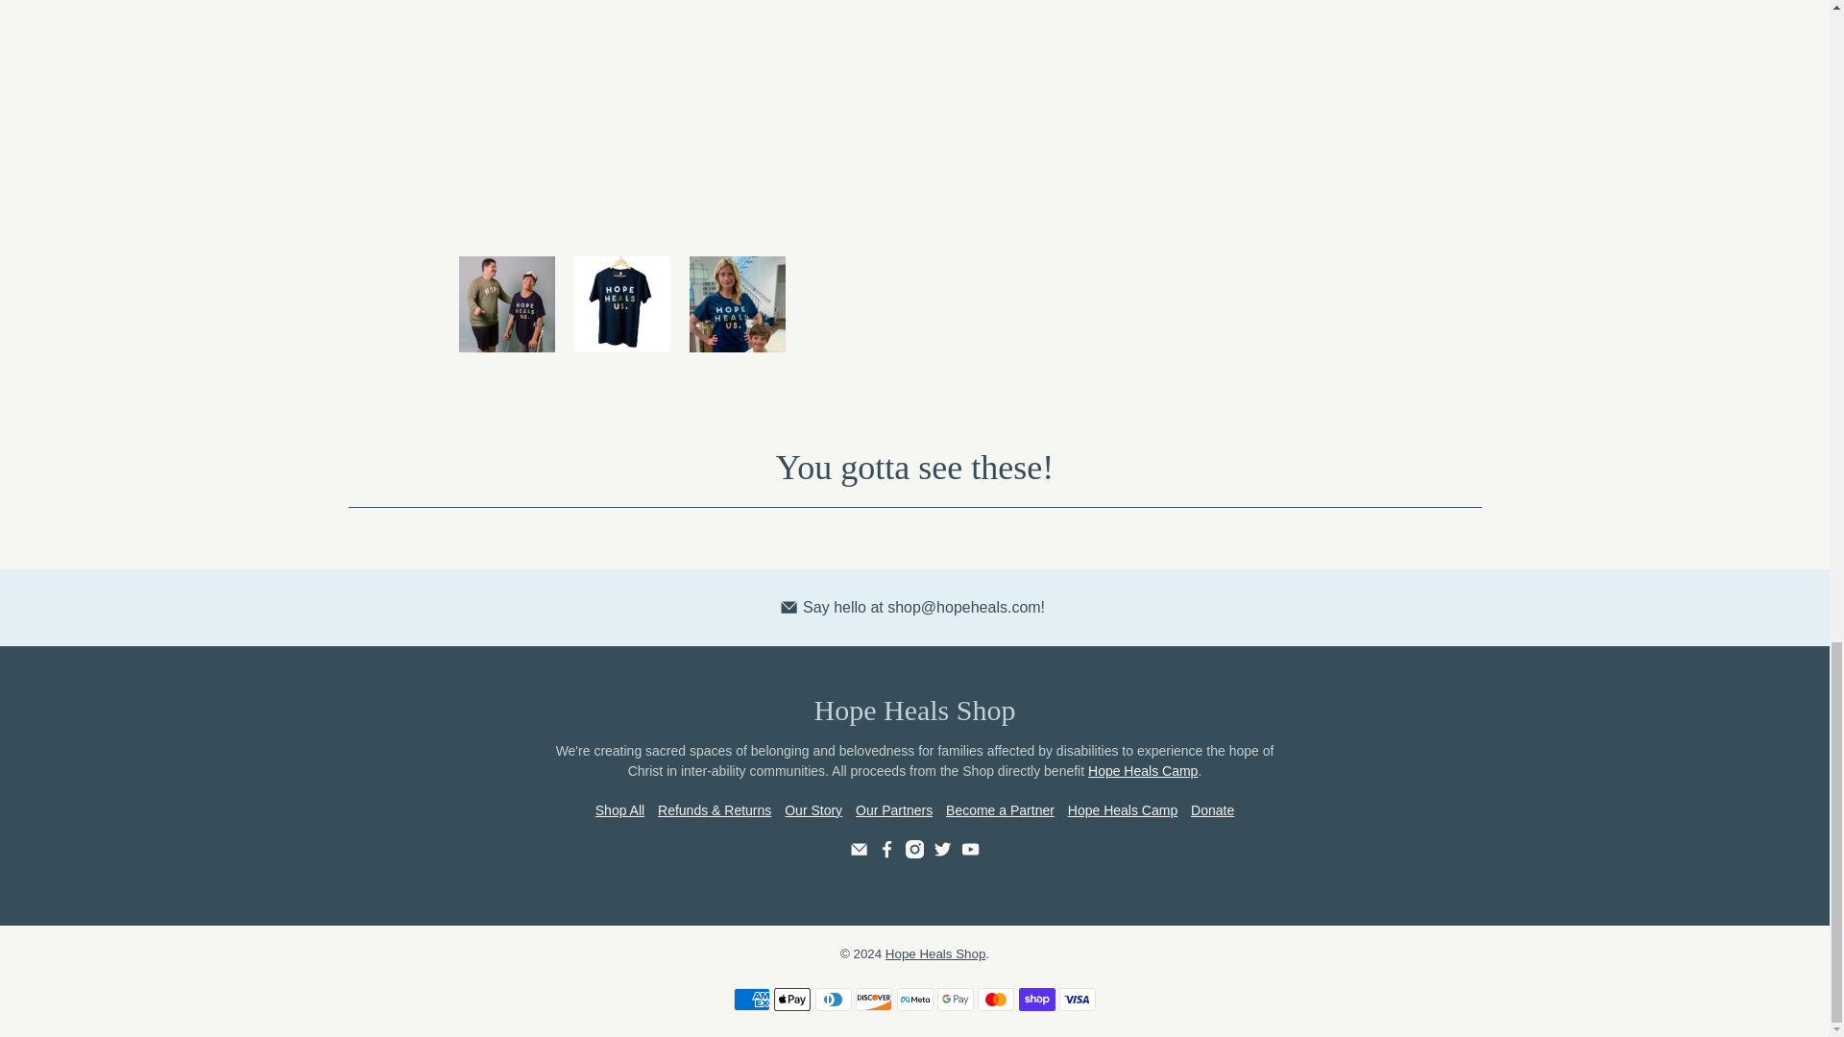 Image resolution: width=1844 pixels, height=1037 pixels. Describe the element at coordinates (859, 854) in the screenshot. I see `Email Hope Heals Shop` at that location.